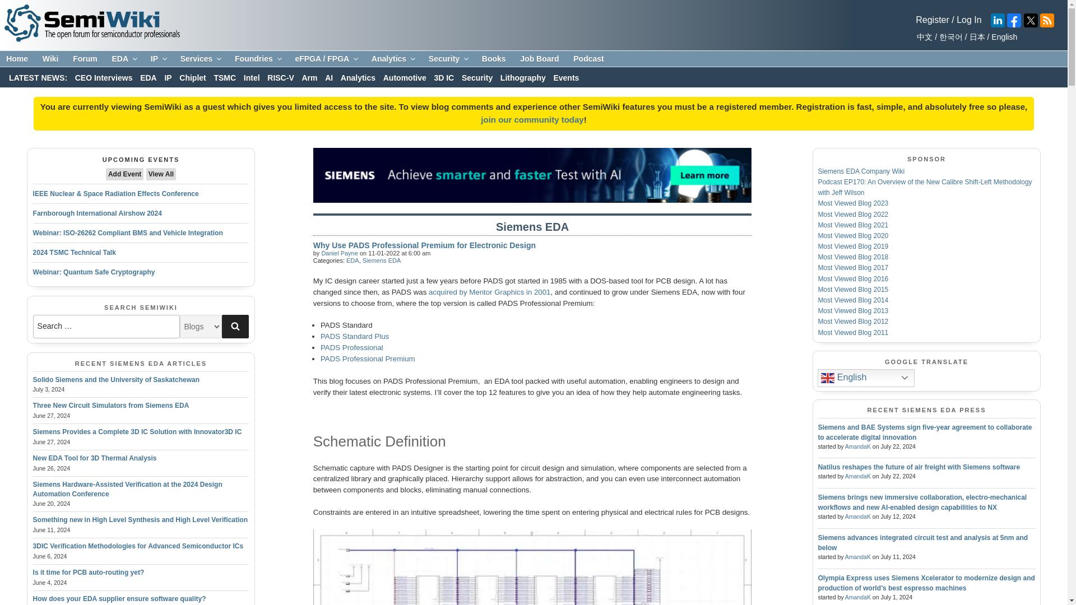  I want to click on English, so click(1003, 37).